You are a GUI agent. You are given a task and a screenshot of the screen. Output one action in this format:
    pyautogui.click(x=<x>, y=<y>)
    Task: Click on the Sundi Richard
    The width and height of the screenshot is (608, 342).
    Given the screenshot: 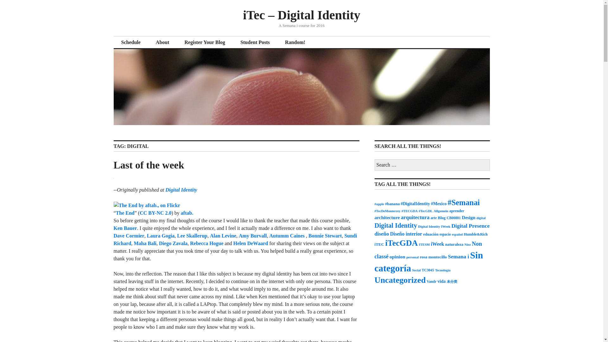 What is the action you would take?
    pyautogui.click(x=235, y=239)
    